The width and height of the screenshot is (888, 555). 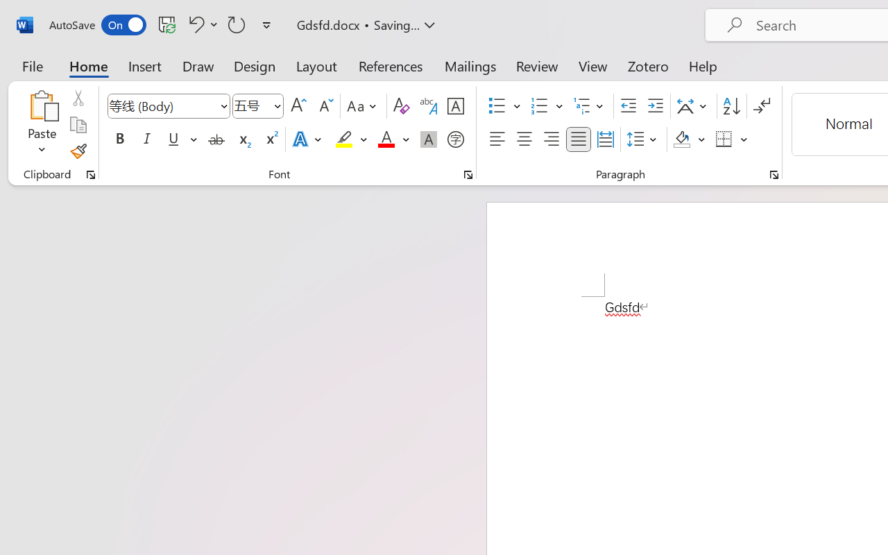 I want to click on Shading RGB(0, 0, 0), so click(x=681, y=139).